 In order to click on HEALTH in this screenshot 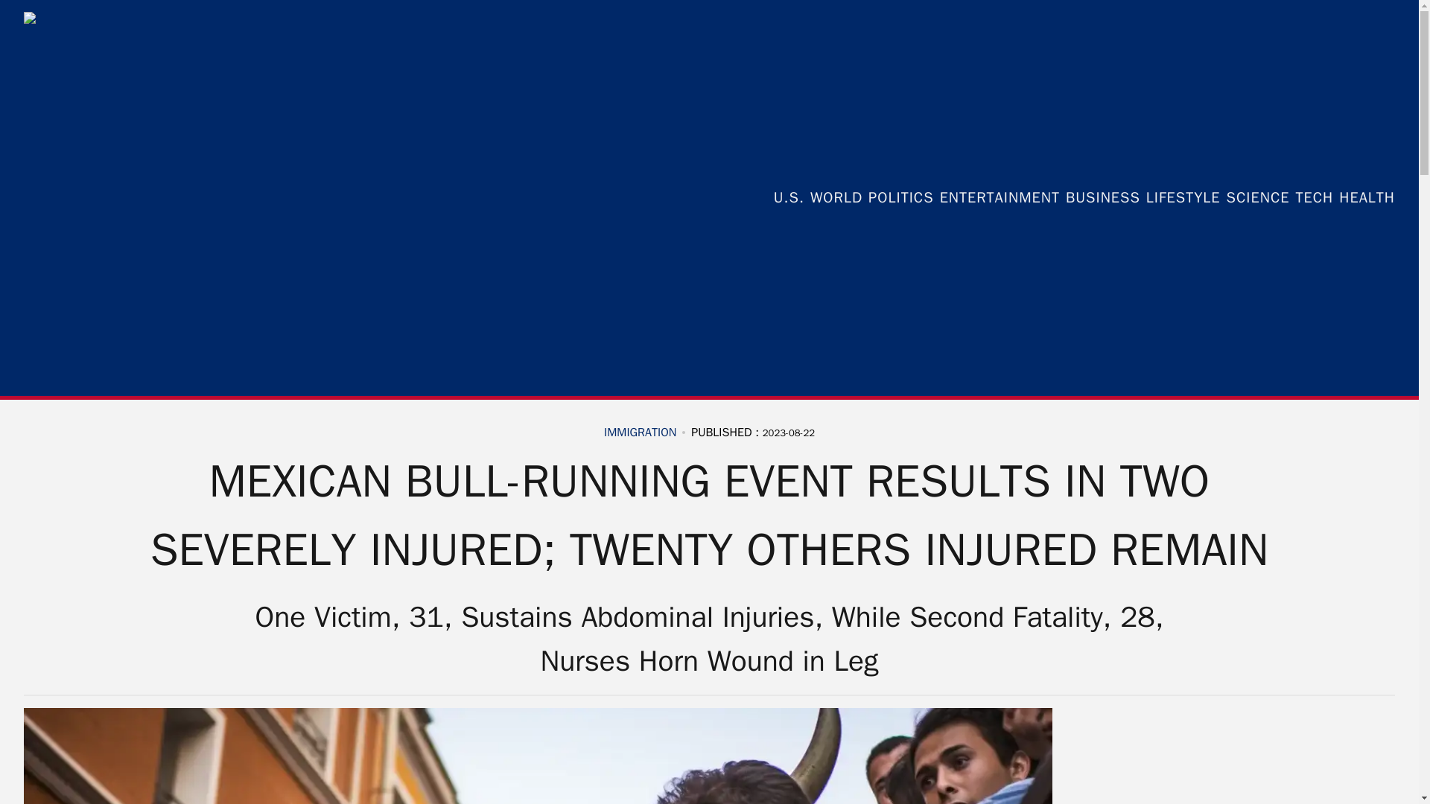, I will do `click(1367, 197)`.